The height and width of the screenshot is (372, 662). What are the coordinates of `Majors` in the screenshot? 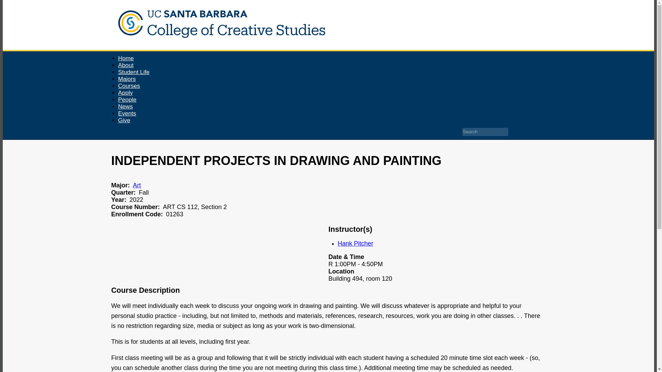 It's located at (127, 79).